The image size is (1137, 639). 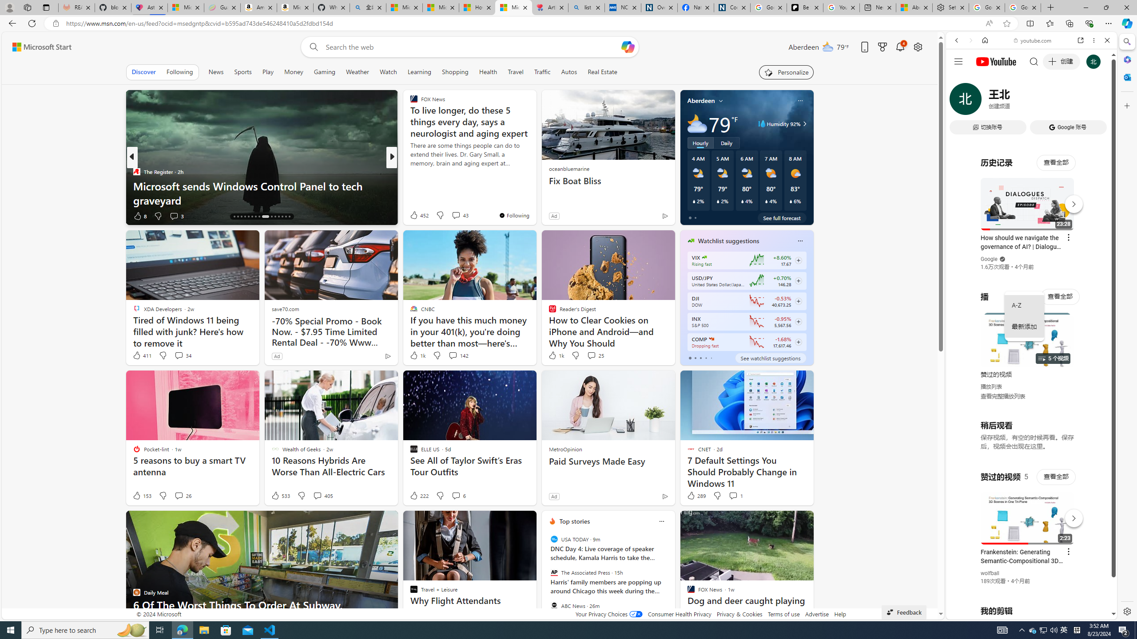 I want to click on Learning, so click(x=418, y=72).